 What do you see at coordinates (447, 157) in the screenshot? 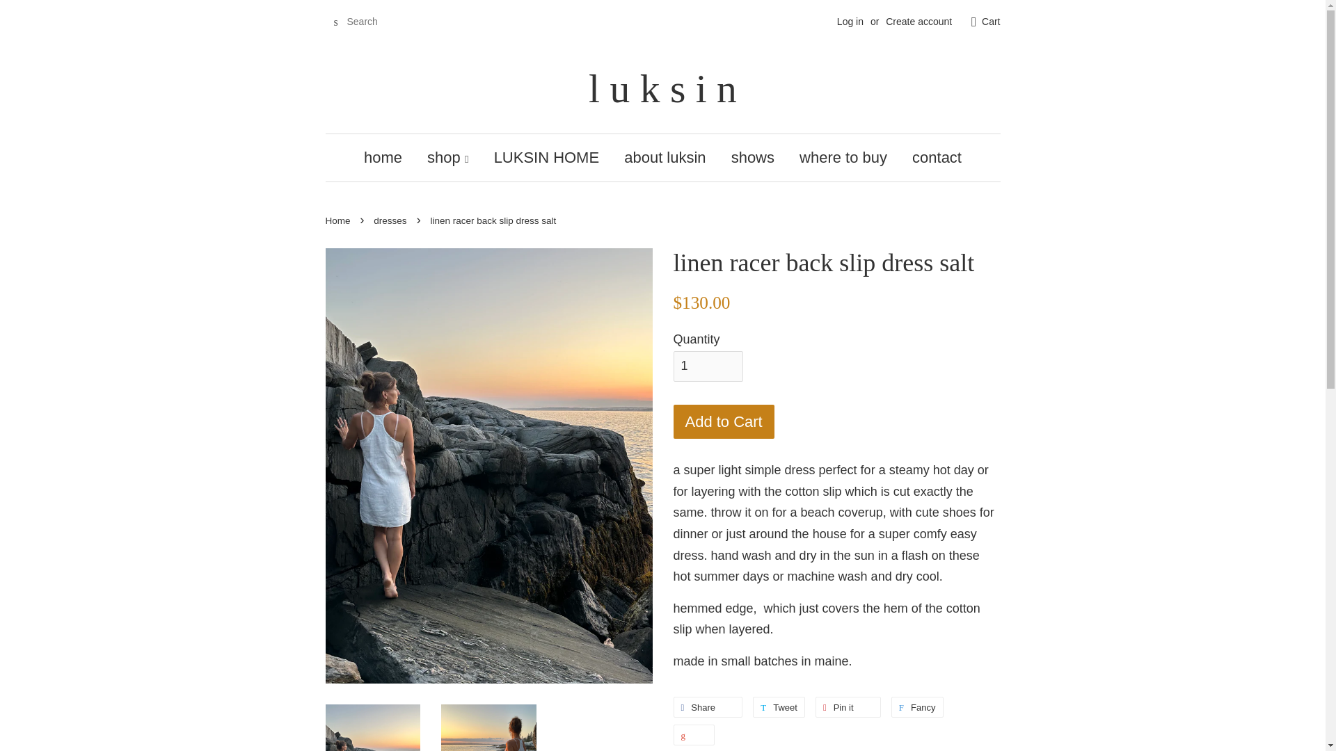
I see `shop` at bounding box center [447, 157].